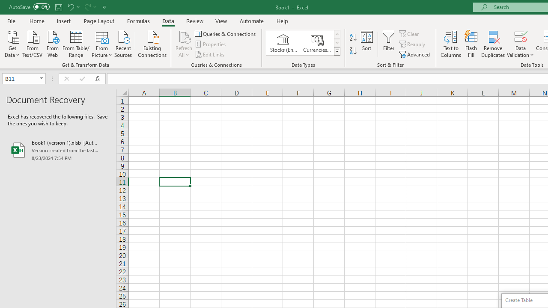 This screenshot has width=548, height=308. I want to click on Book1 (version 1).xlsb  [AutoRecovered], so click(58, 150).